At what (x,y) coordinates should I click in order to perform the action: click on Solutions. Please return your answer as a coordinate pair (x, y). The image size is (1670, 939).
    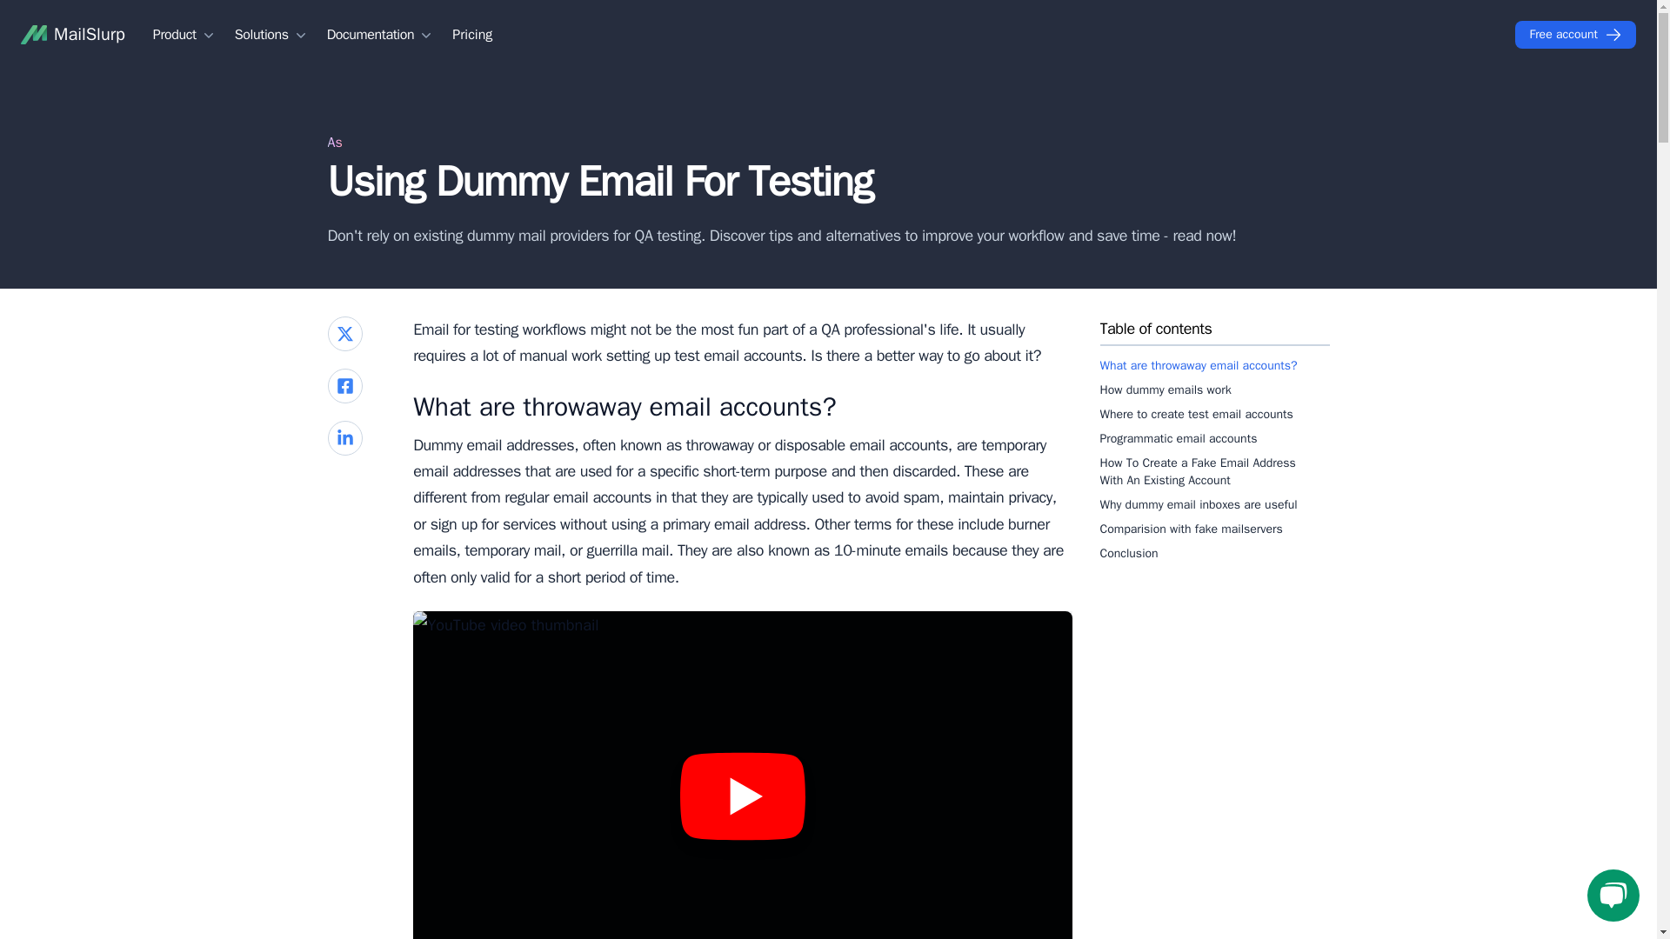
    Looking at the image, I should click on (271, 35).